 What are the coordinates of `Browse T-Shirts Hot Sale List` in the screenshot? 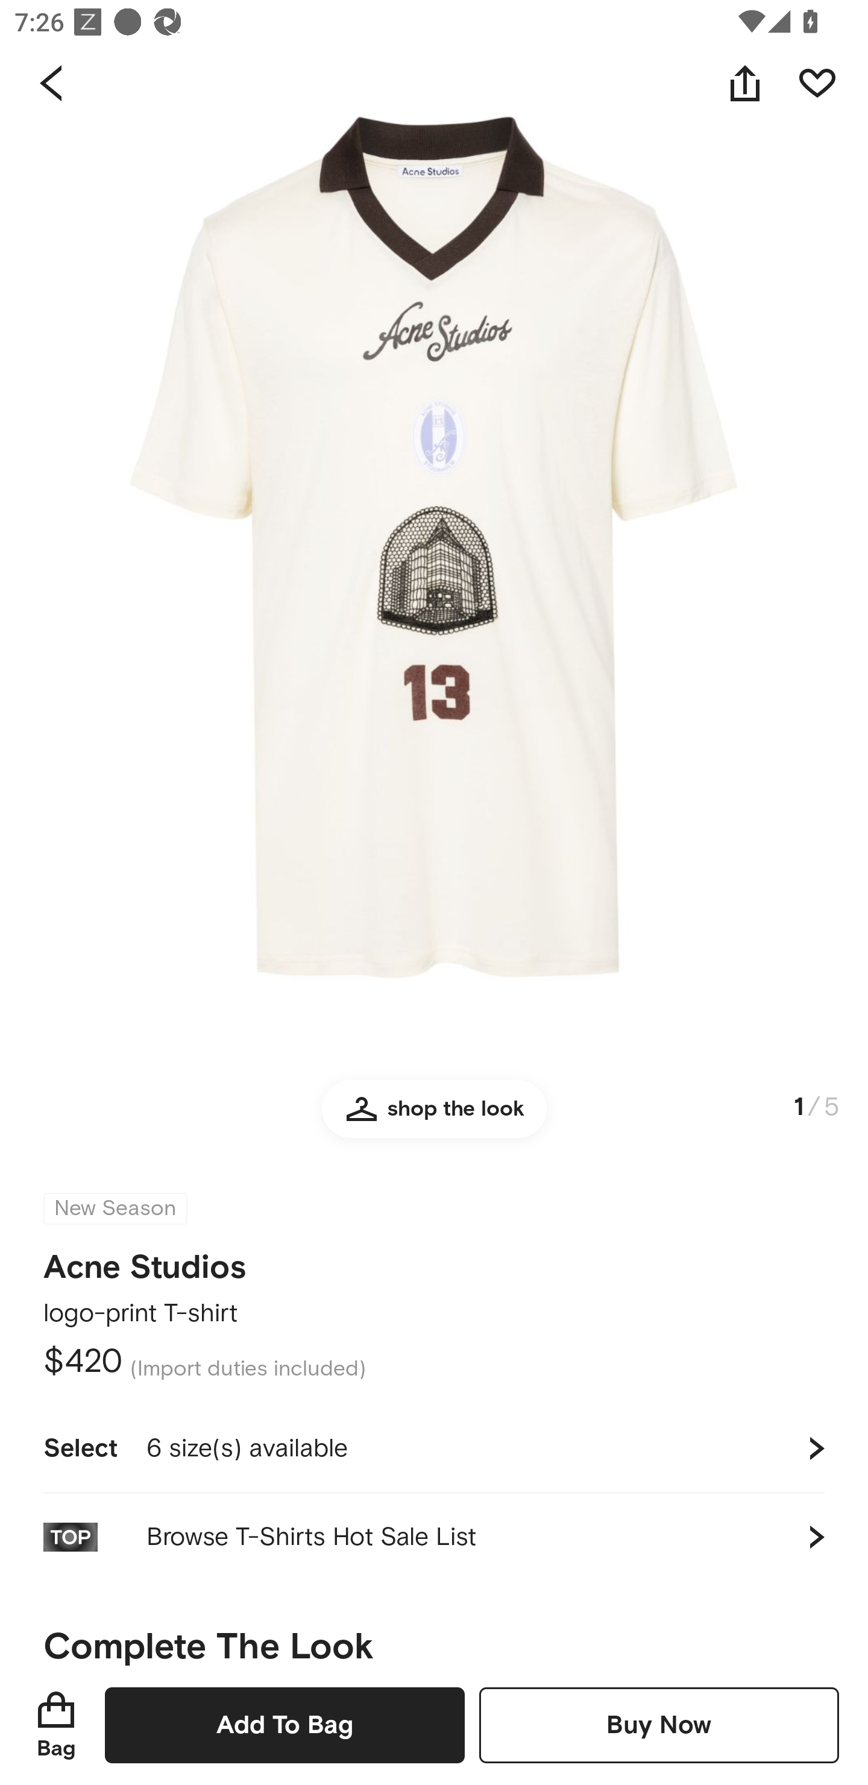 It's located at (434, 1537).